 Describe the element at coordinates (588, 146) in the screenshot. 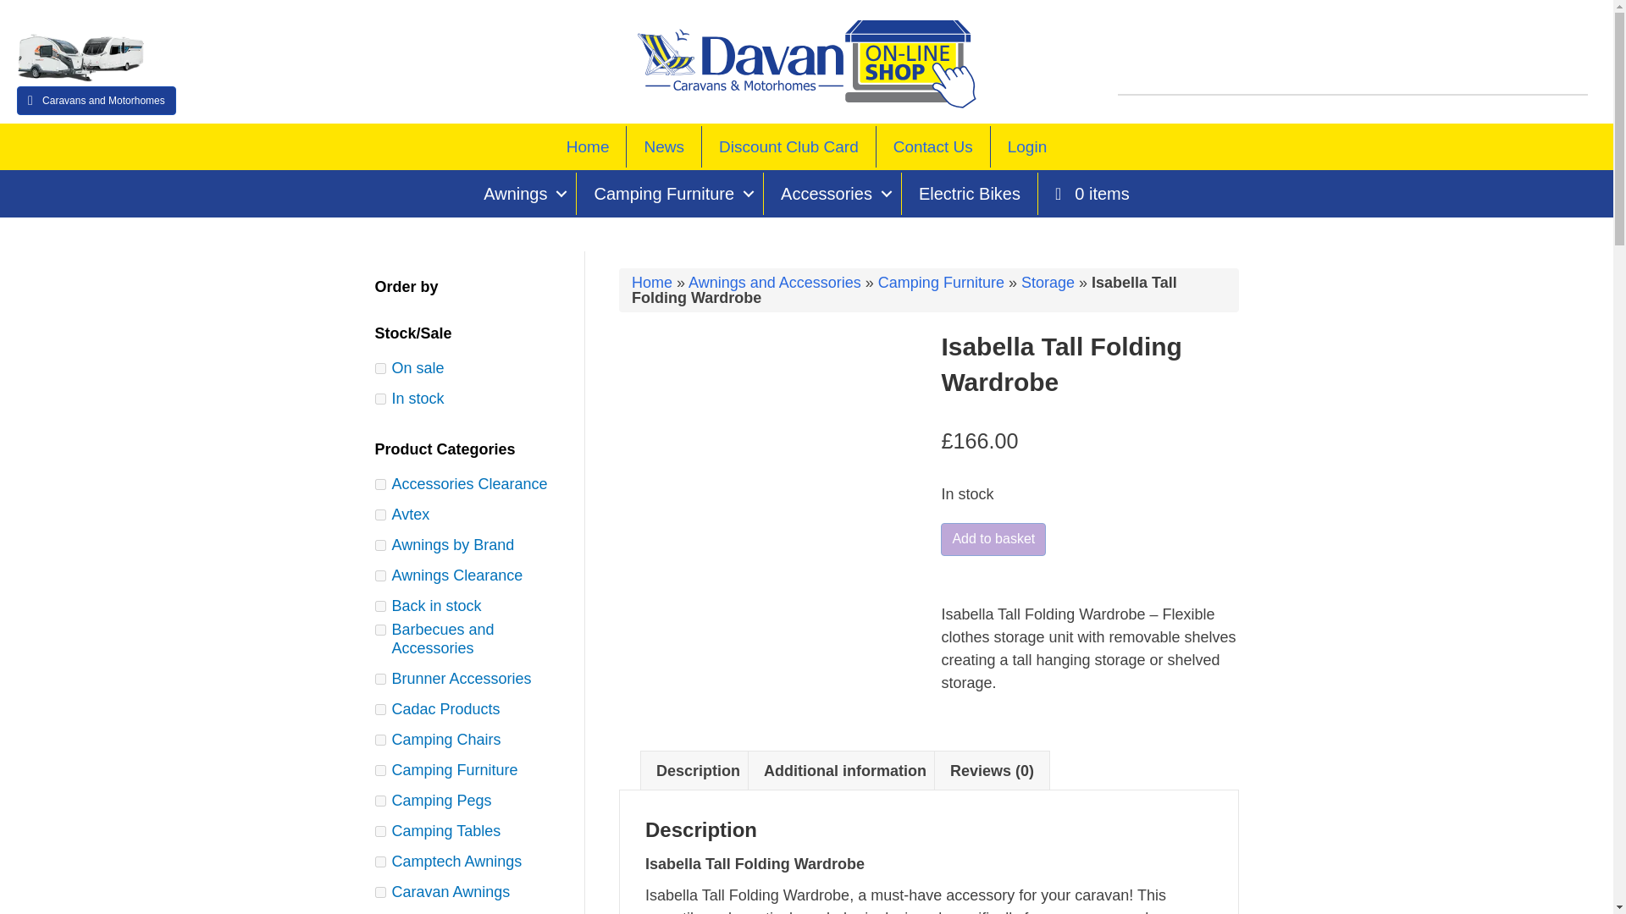

I see `Home` at that location.